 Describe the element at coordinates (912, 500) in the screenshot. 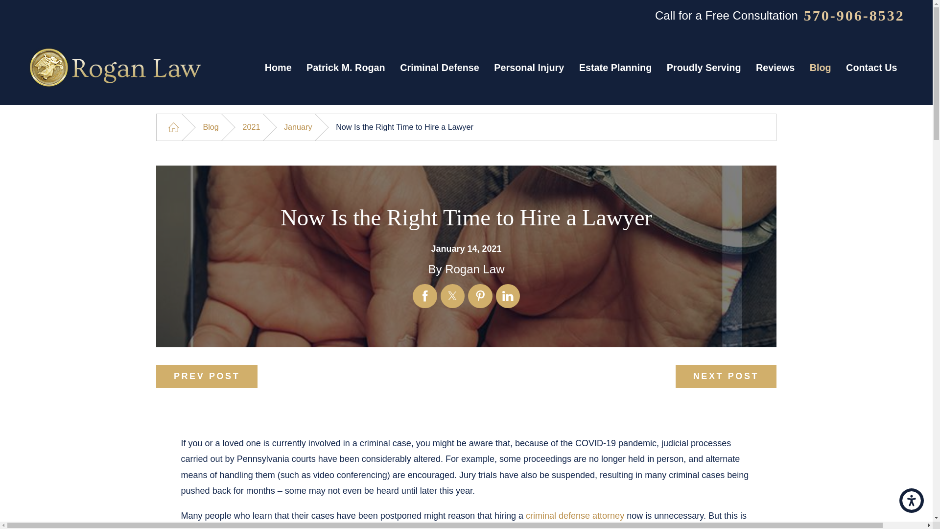

I see `Open the accessibility options menu` at that location.